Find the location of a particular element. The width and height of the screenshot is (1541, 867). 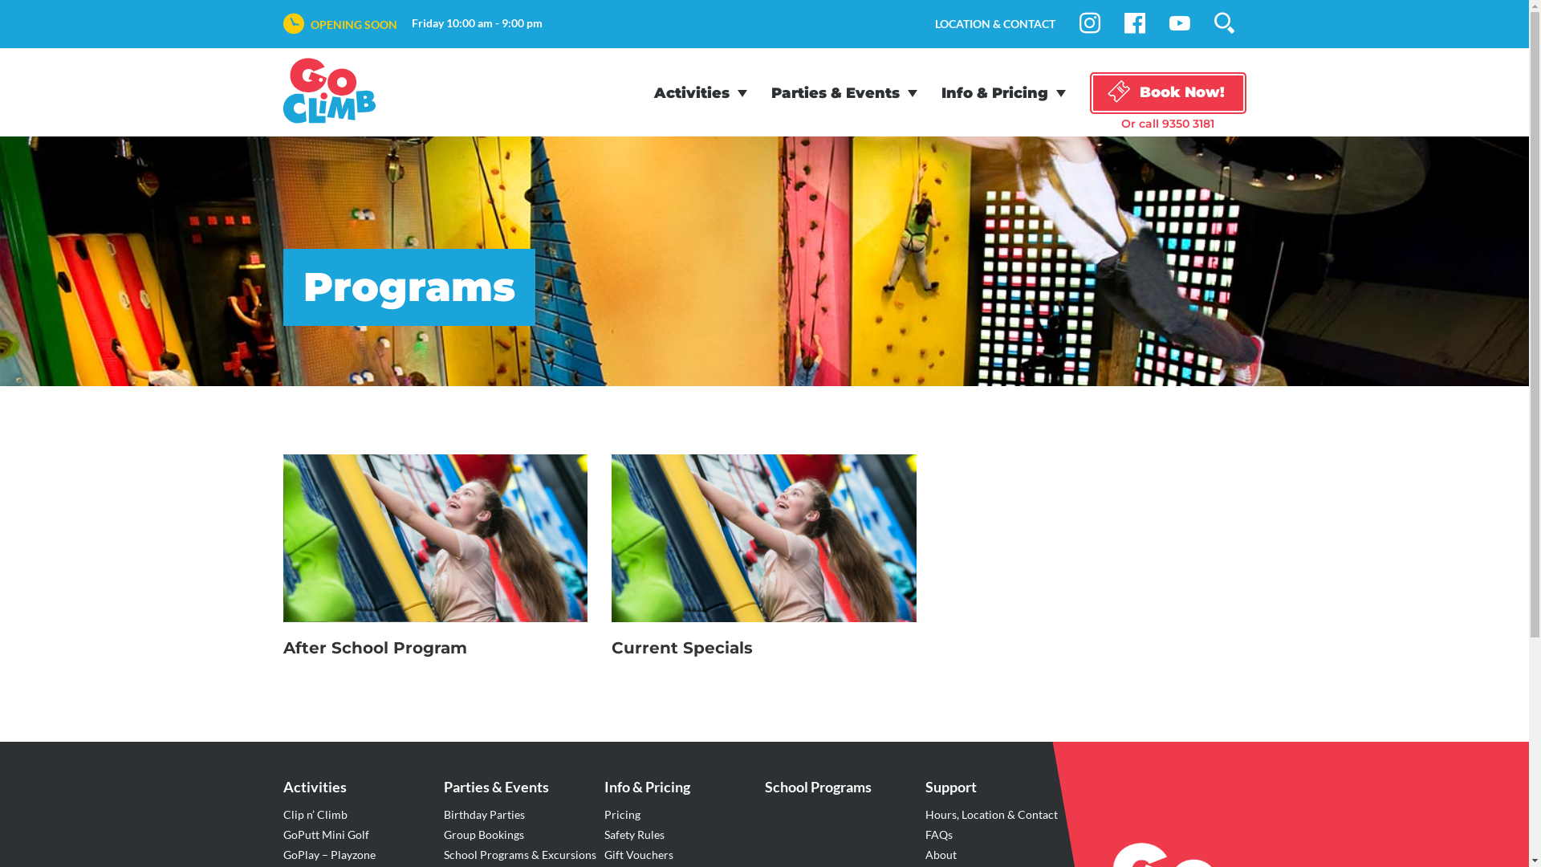

After School Program is located at coordinates (436, 564).